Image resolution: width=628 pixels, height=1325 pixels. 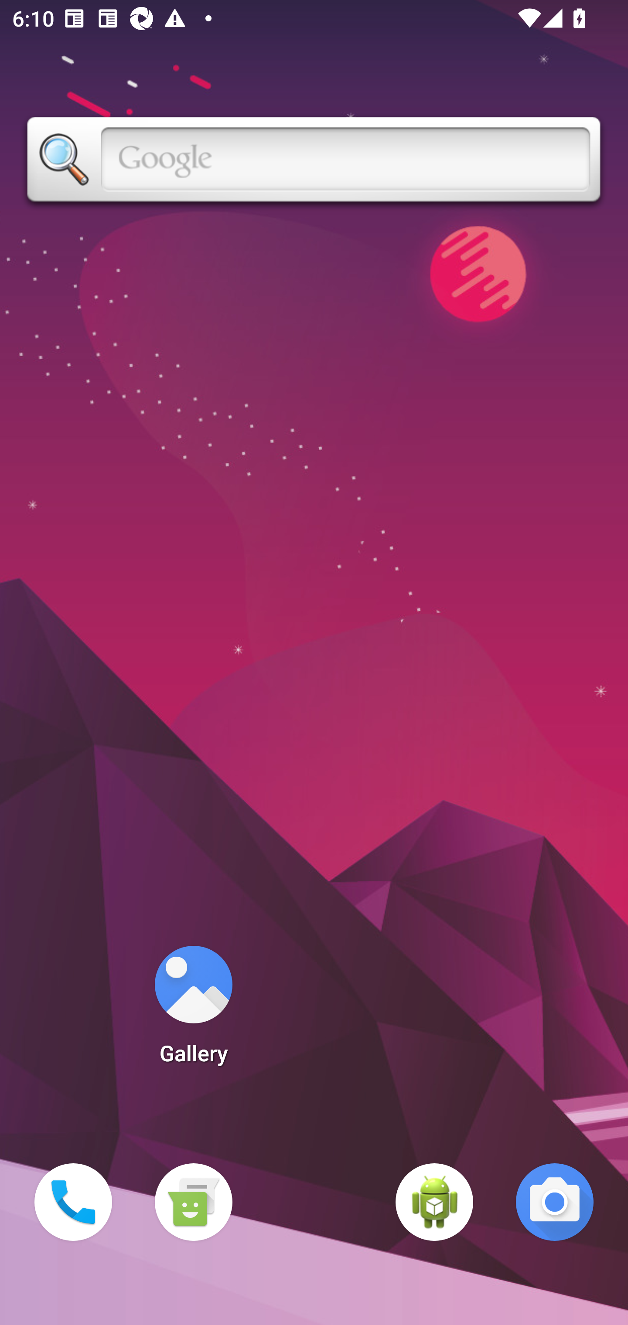 I want to click on Gallery, so click(x=193, y=1010).